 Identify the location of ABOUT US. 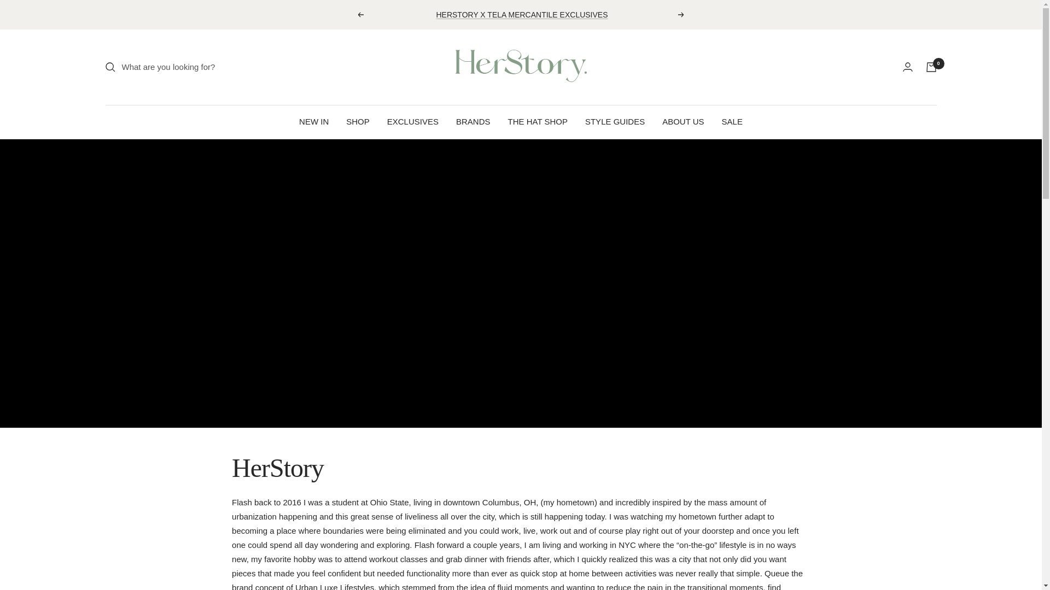
(682, 121).